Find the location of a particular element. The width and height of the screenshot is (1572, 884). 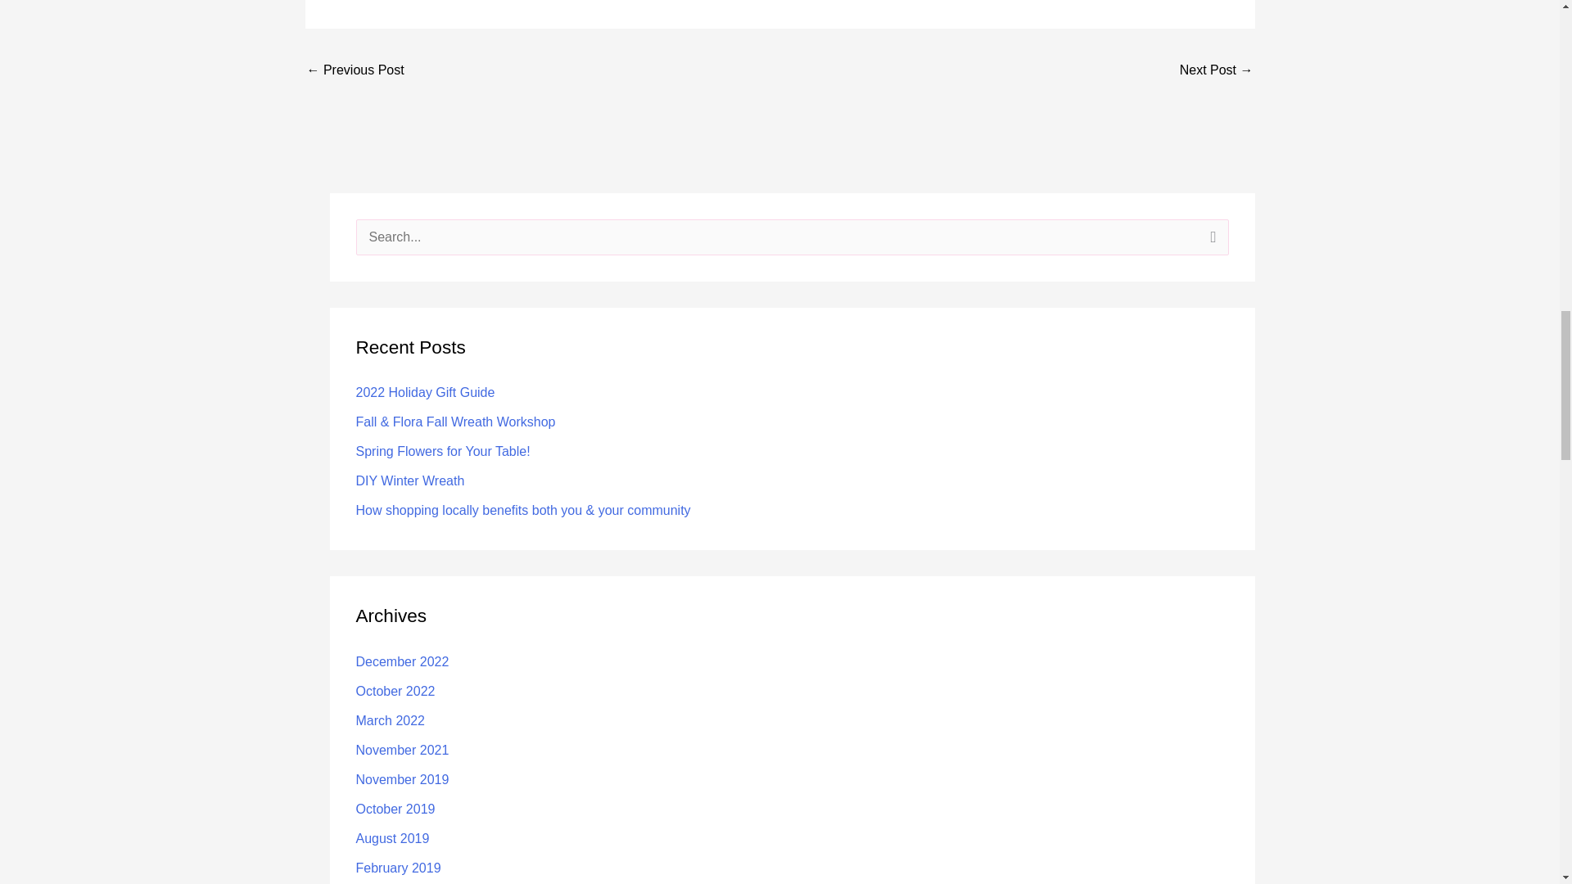

November 2021 is located at coordinates (401, 750).